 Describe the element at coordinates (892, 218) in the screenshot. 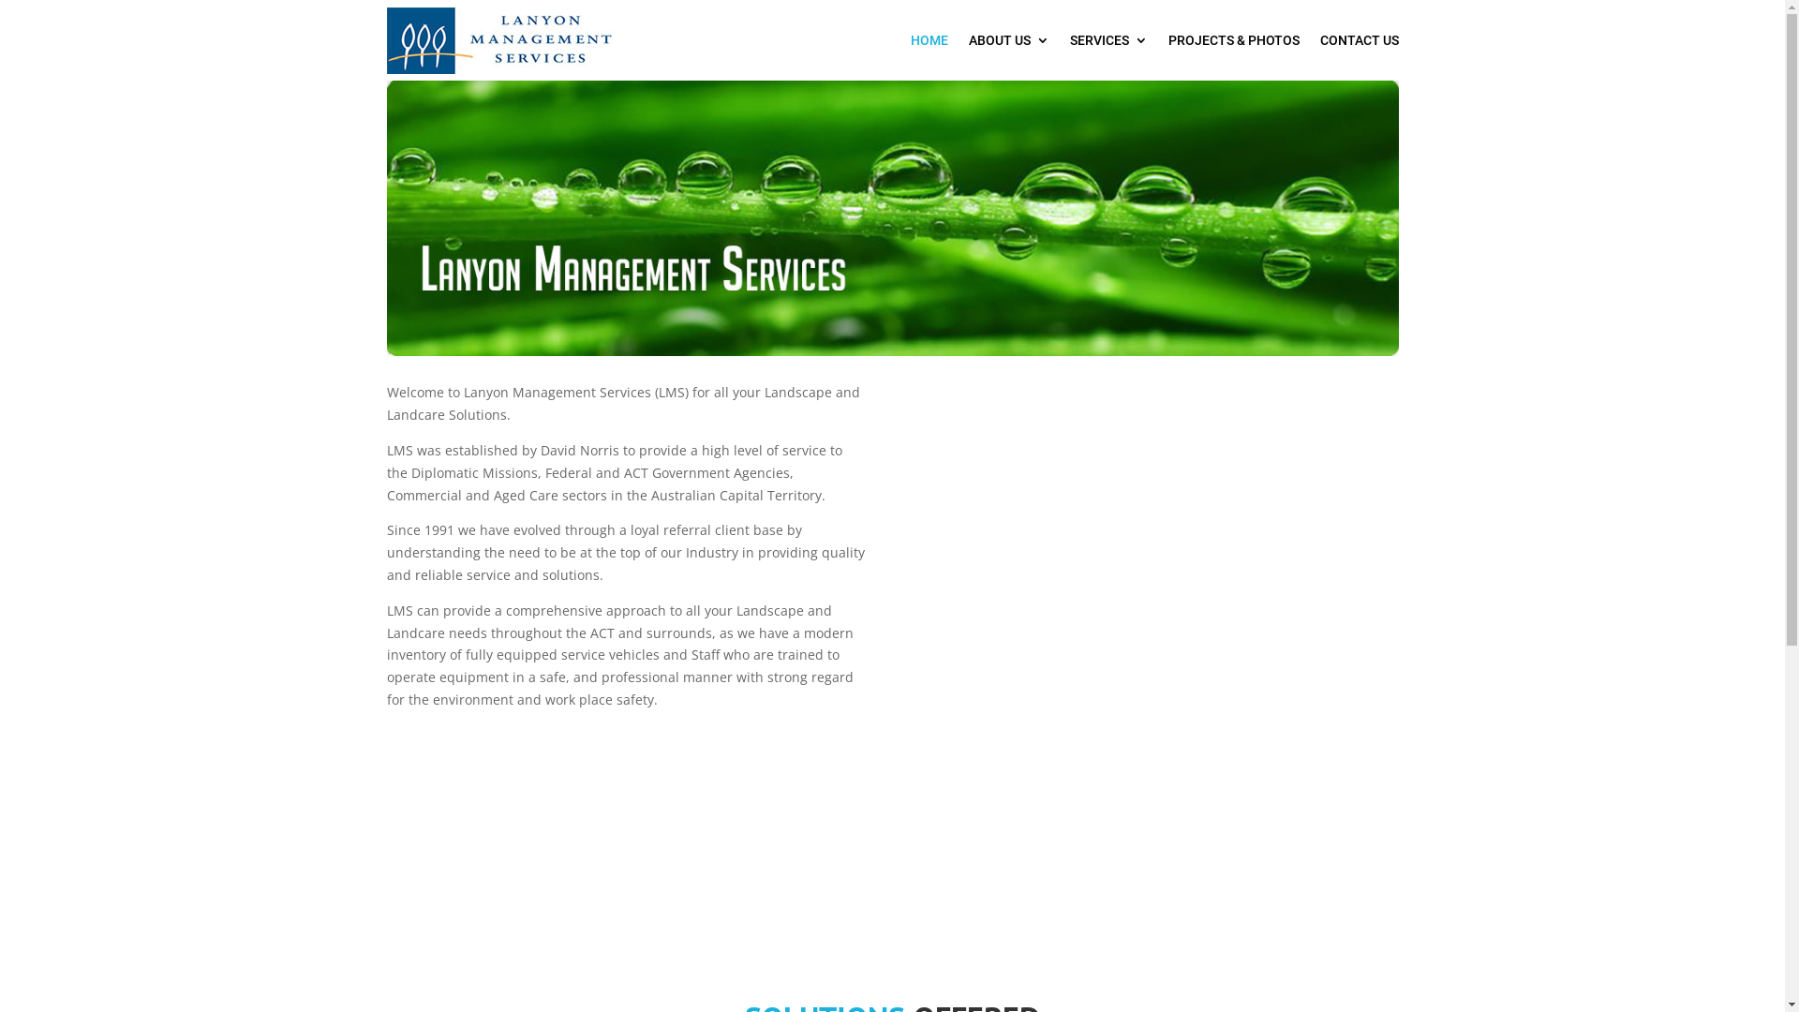

I see `home` at that location.